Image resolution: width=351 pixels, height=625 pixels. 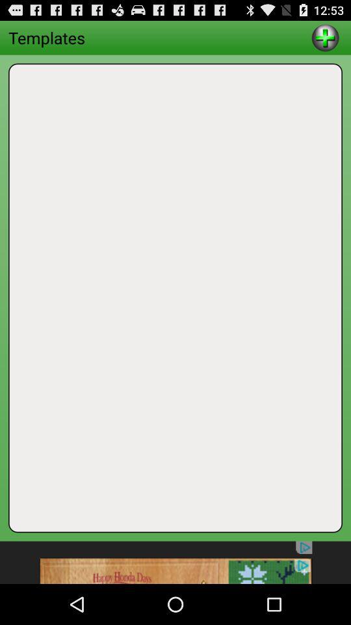 What do you see at coordinates (175, 562) in the screenshot?
I see `advertisement` at bounding box center [175, 562].